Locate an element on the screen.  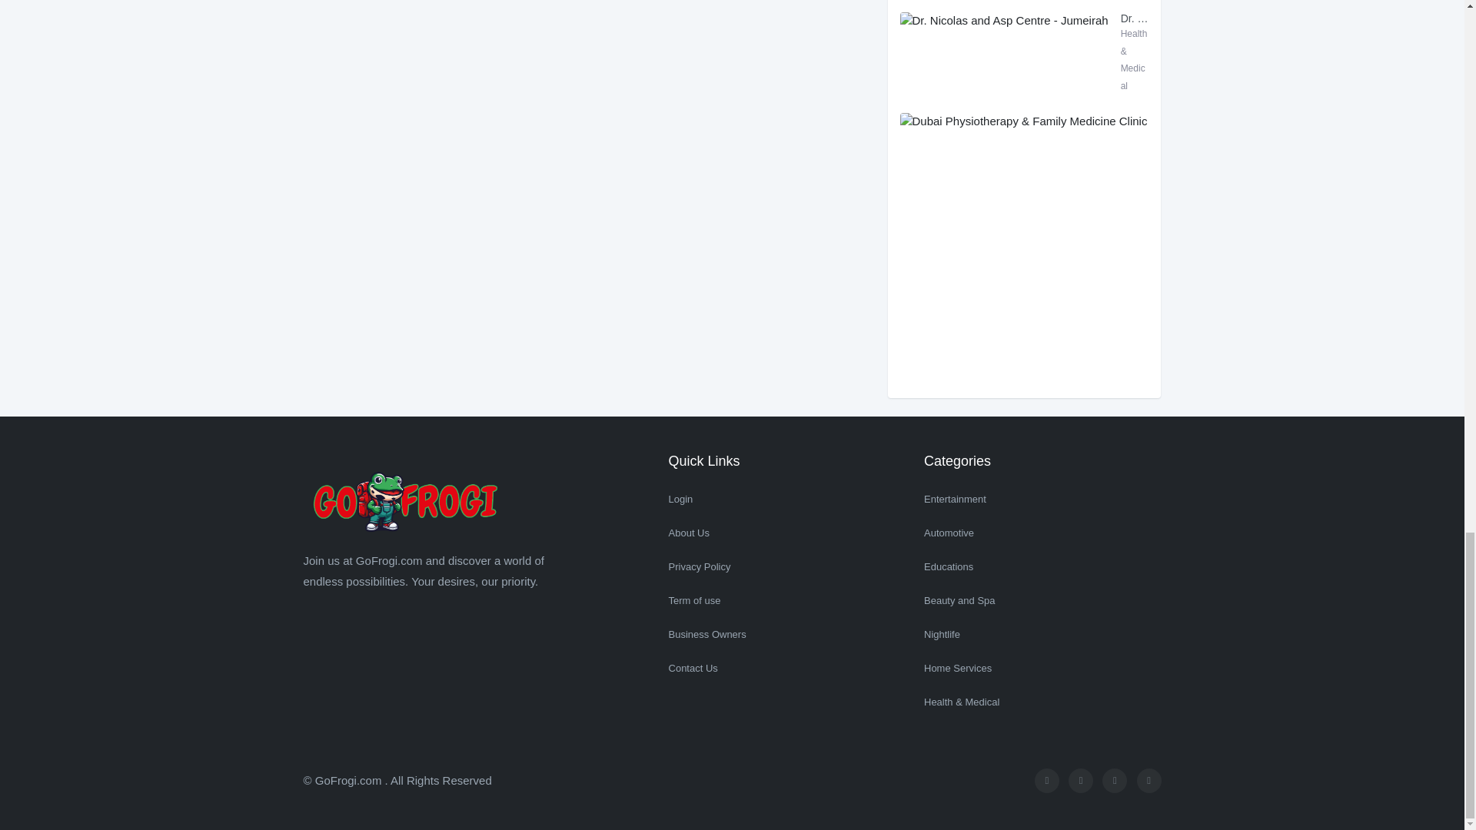
Term of use is located at coordinates (787, 601).